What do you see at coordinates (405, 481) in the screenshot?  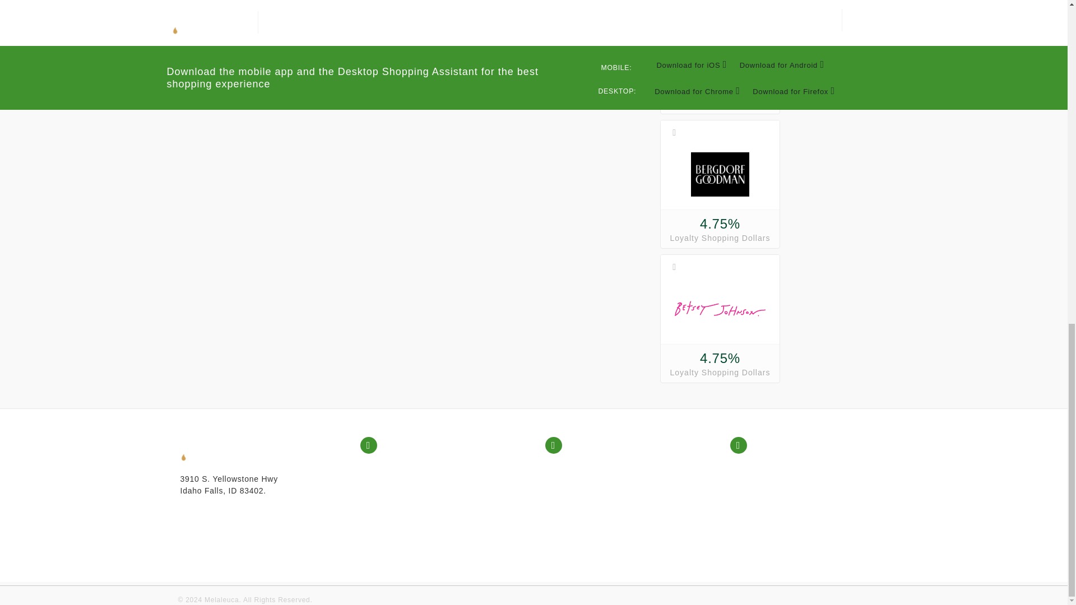 I see `Business Center` at bounding box center [405, 481].